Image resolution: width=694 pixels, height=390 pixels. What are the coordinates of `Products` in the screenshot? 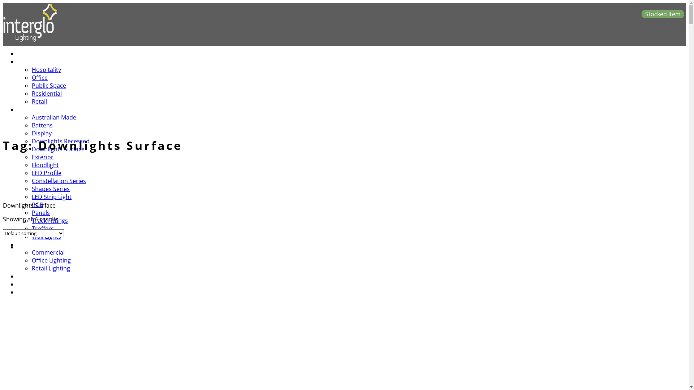 It's located at (35, 109).